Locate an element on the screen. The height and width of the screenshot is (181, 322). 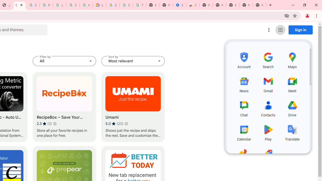
Learn more about results and reviews "Umami" is located at coordinates (126, 124).